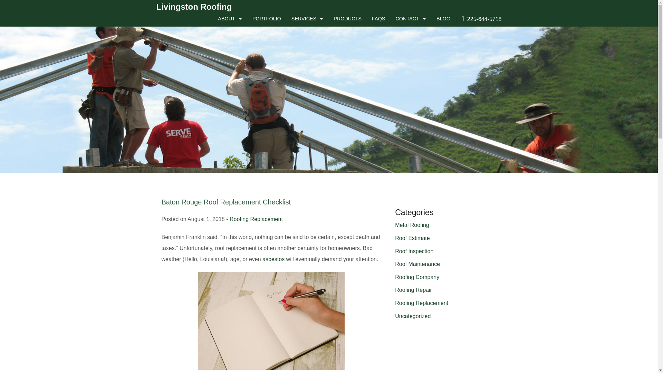 The image size is (663, 373). Describe the element at coordinates (307, 67) in the screenshot. I see `ROOF REPAIR` at that location.